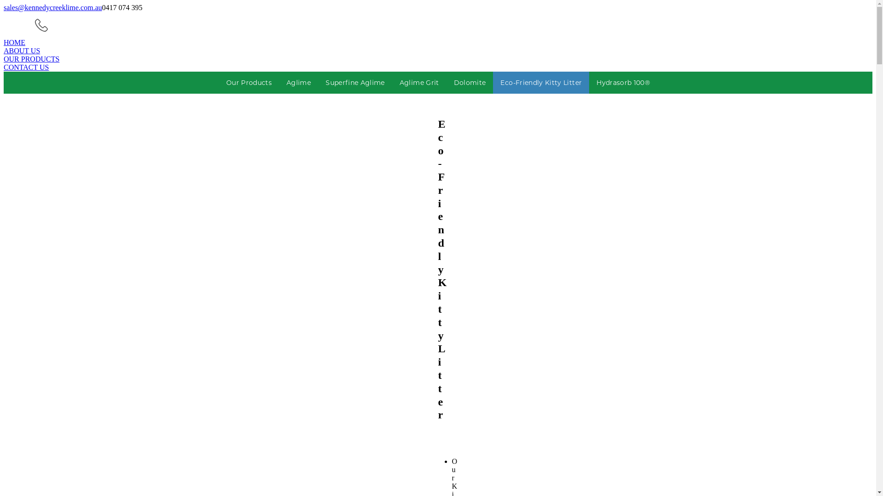 The height and width of the screenshot is (496, 883). I want to click on CONTACT US, so click(438, 67).